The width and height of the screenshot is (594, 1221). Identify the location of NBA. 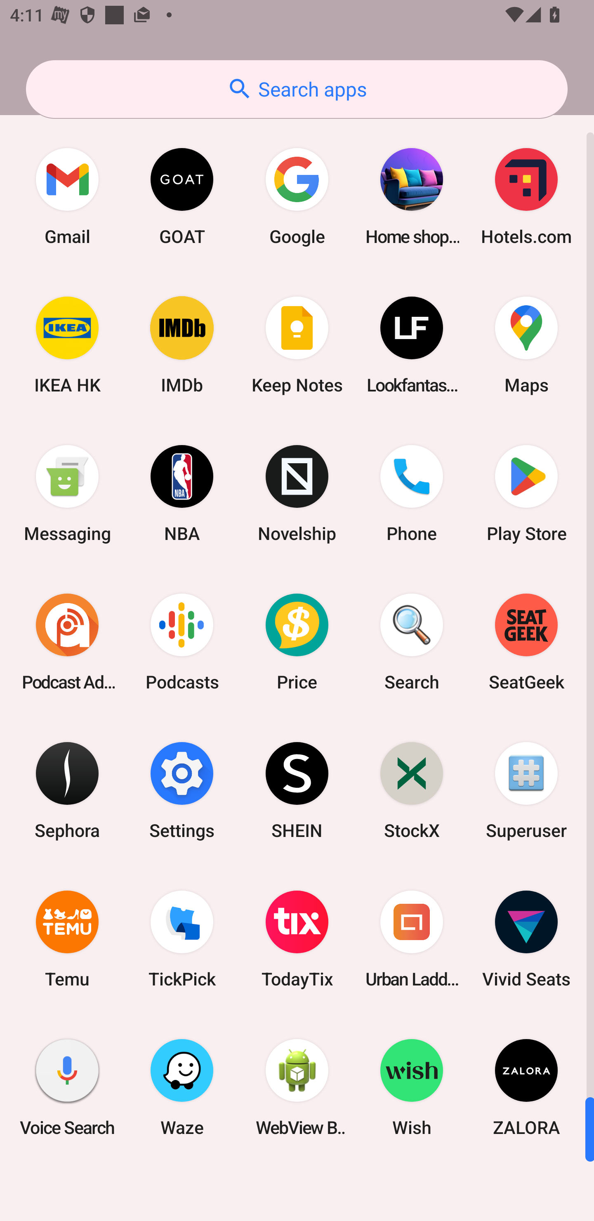
(182, 493).